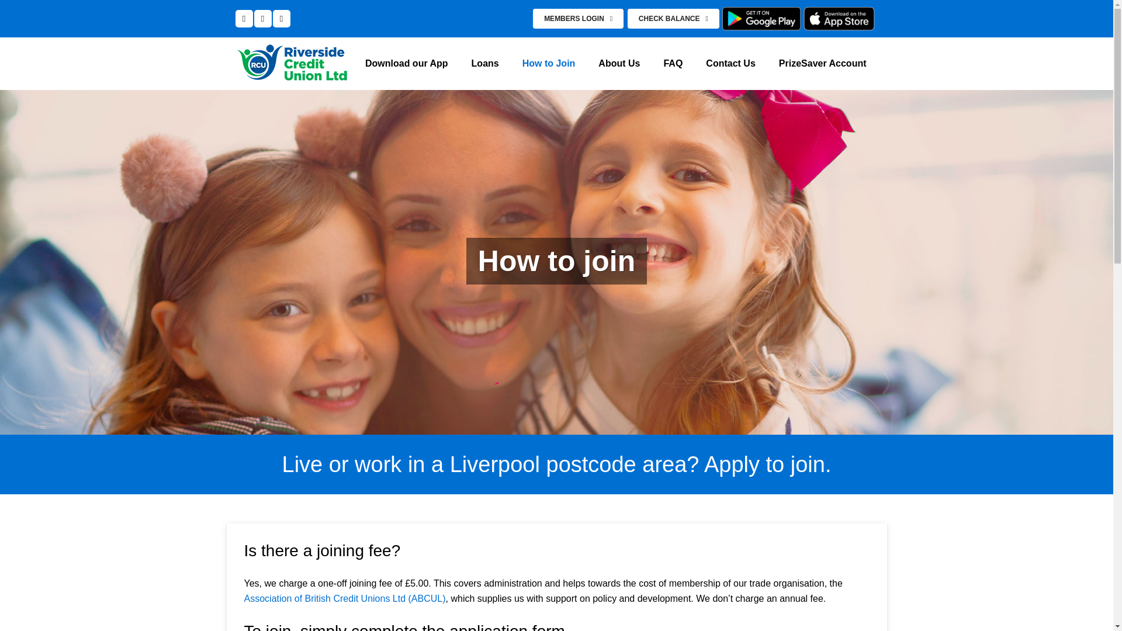 This screenshot has height=631, width=1122. I want to click on Download our App, so click(407, 63).